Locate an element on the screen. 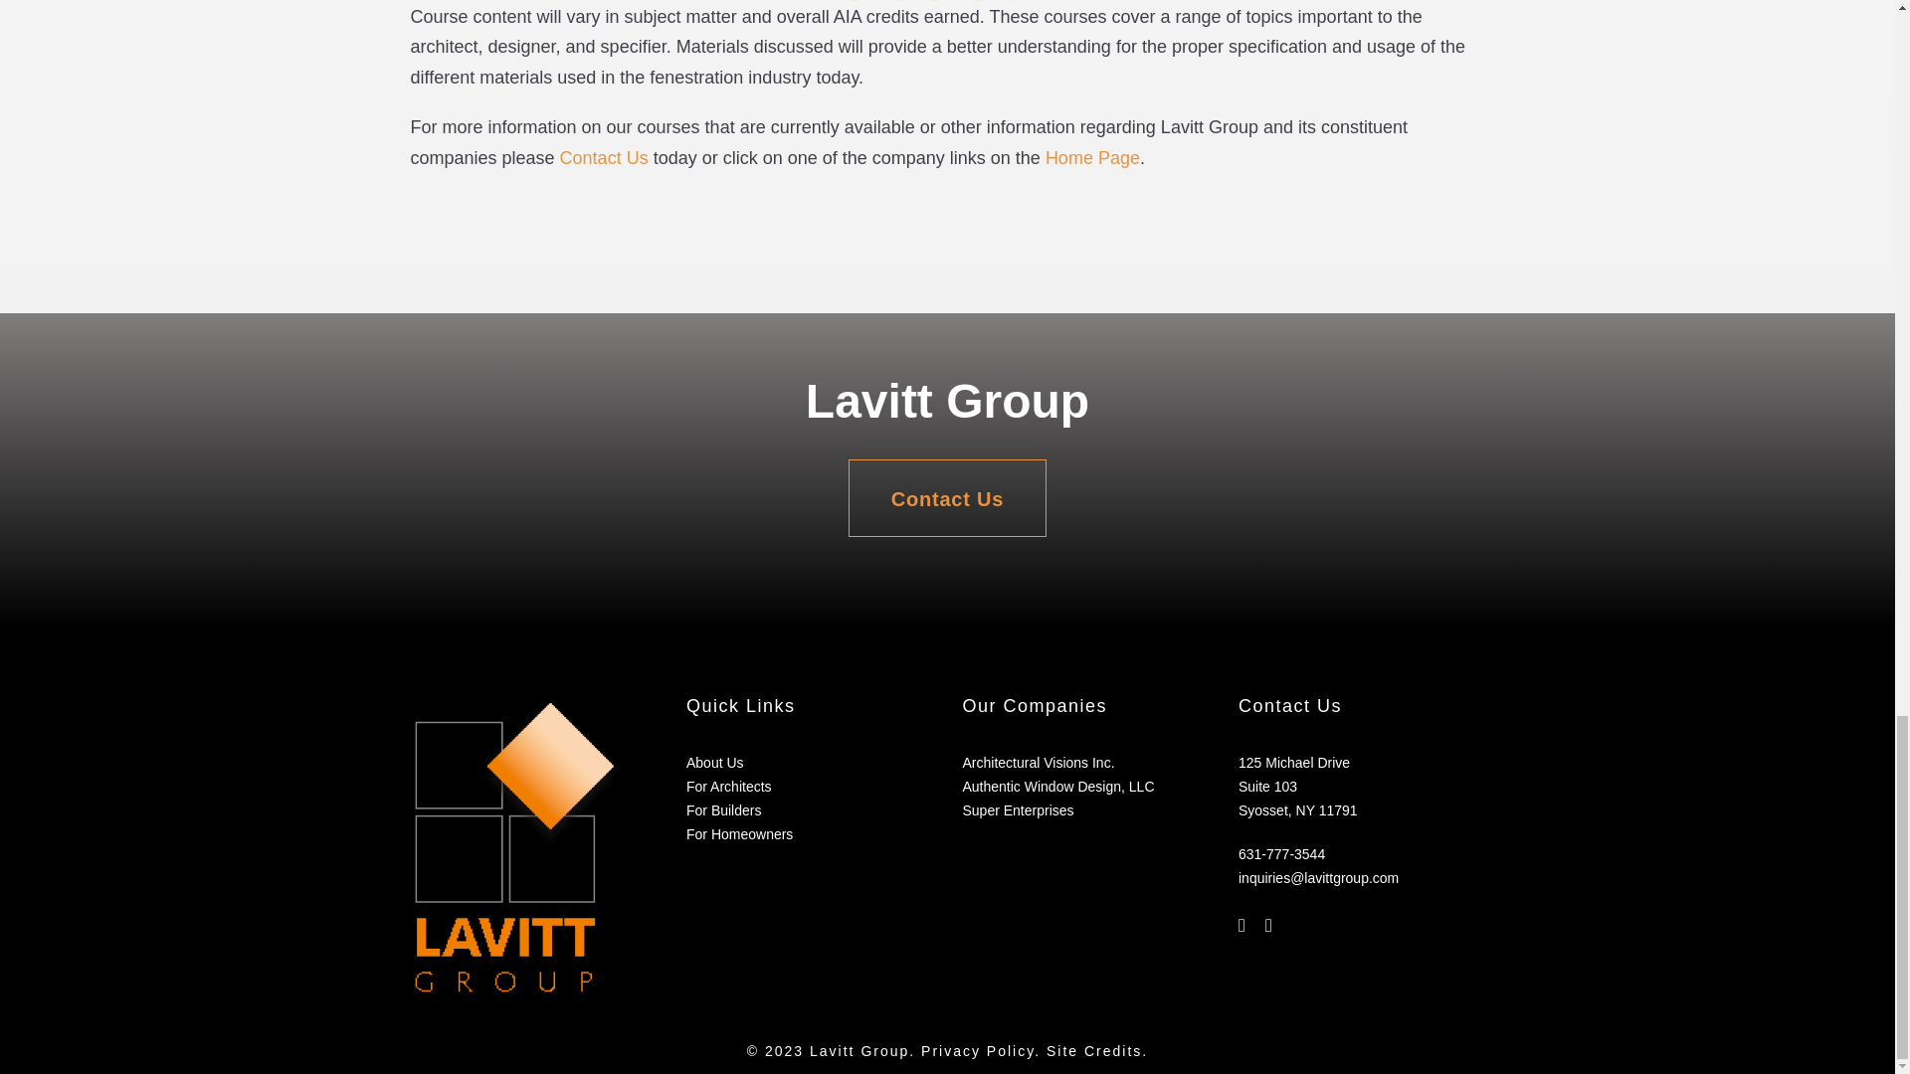 The height and width of the screenshot is (1074, 1910). Authentic Window Design, LLC is located at coordinates (1058, 787).